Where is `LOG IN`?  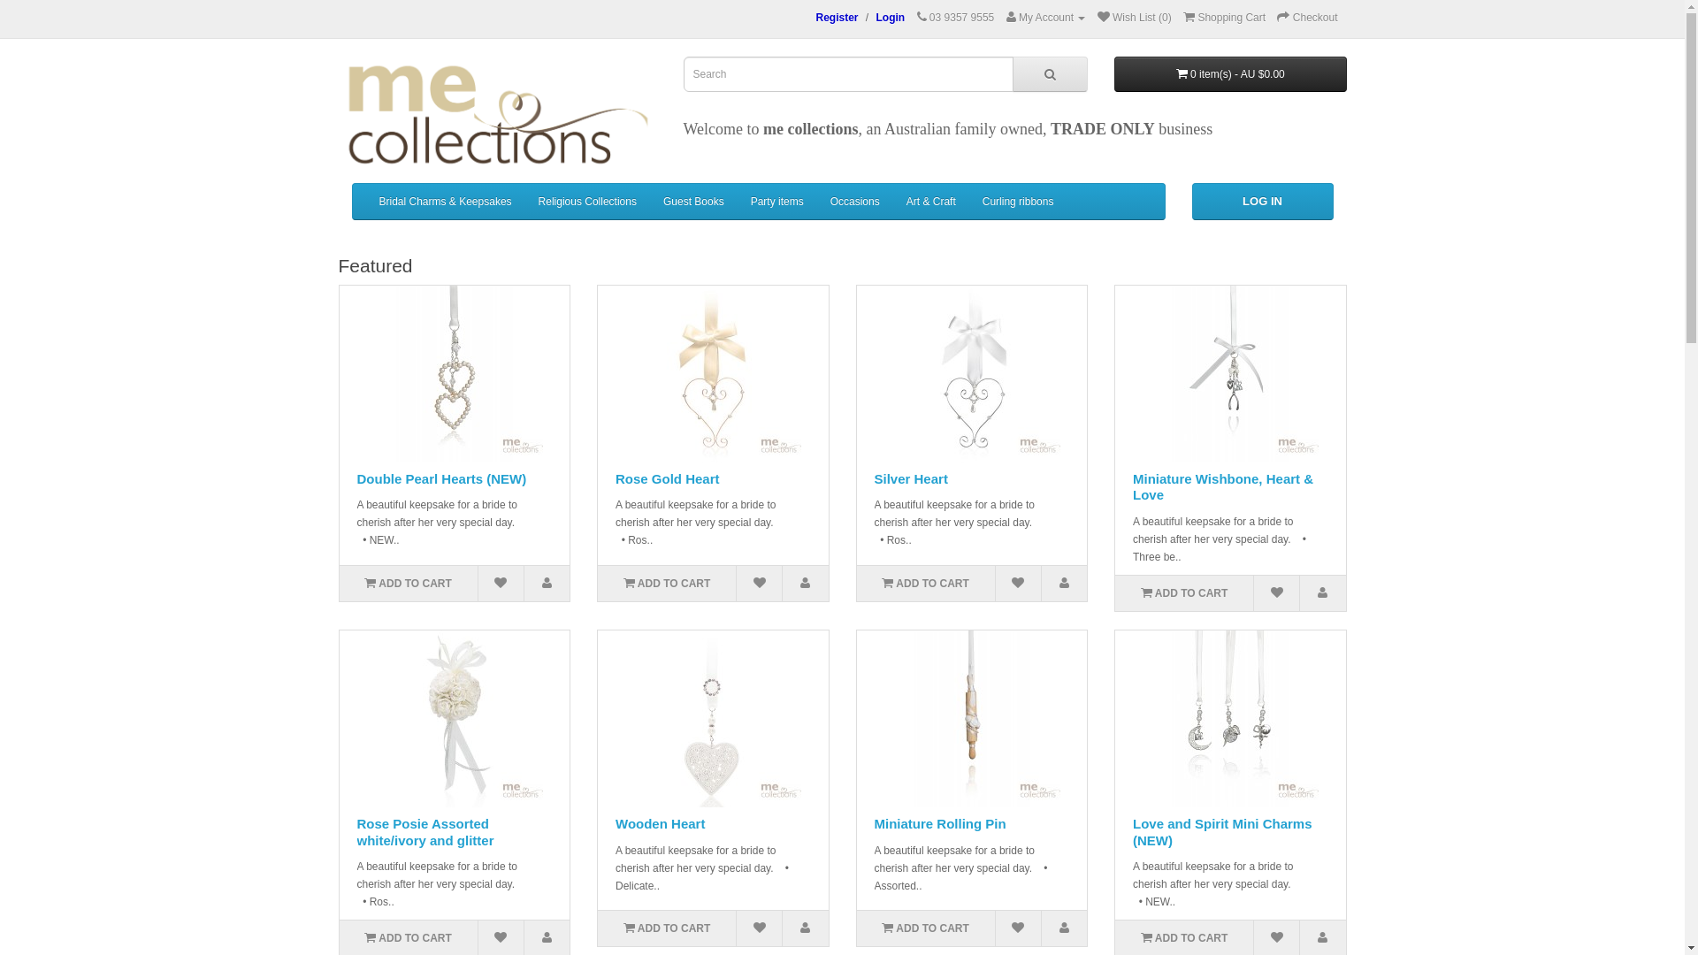 LOG IN is located at coordinates (1263, 202).